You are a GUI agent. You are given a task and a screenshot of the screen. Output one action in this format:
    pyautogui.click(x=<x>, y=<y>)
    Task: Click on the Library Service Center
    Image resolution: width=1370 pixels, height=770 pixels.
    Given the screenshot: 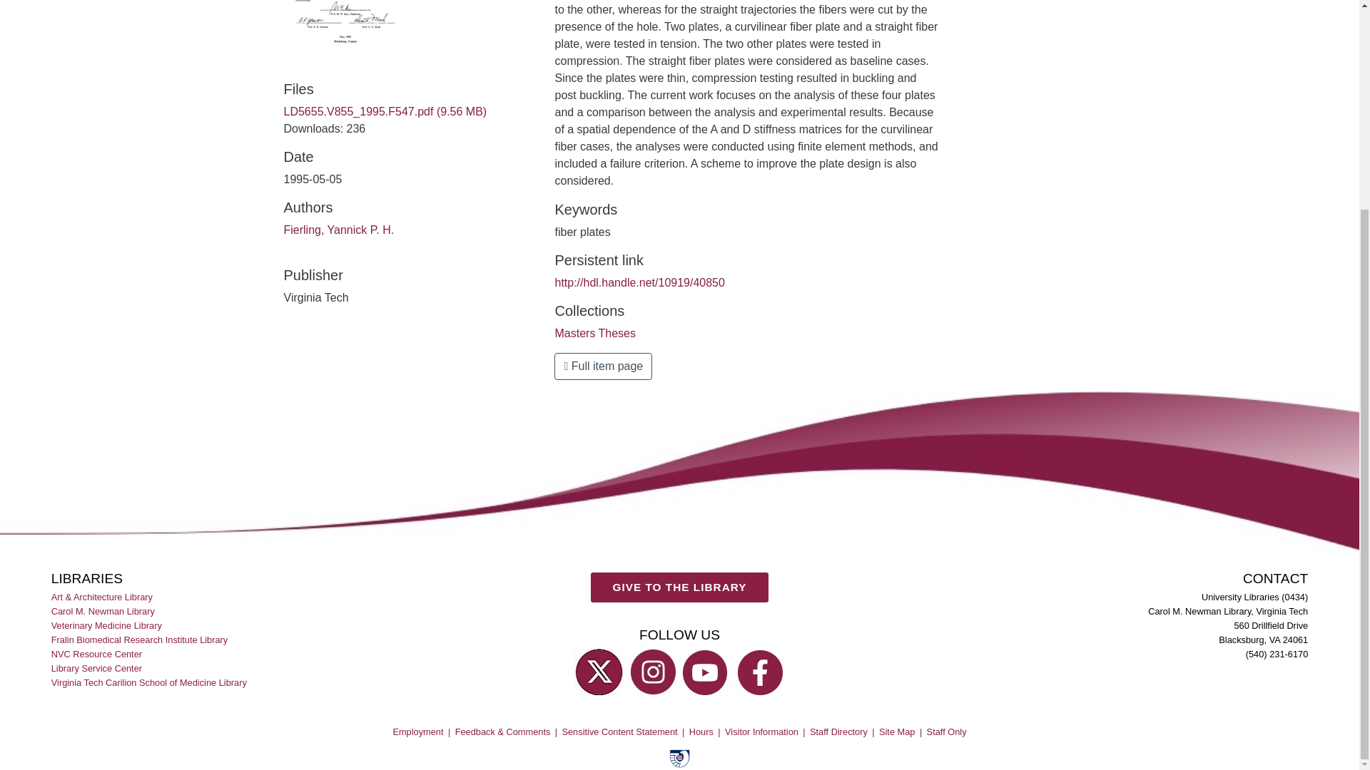 What is the action you would take?
    pyautogui.click(x=97, y=669)
    